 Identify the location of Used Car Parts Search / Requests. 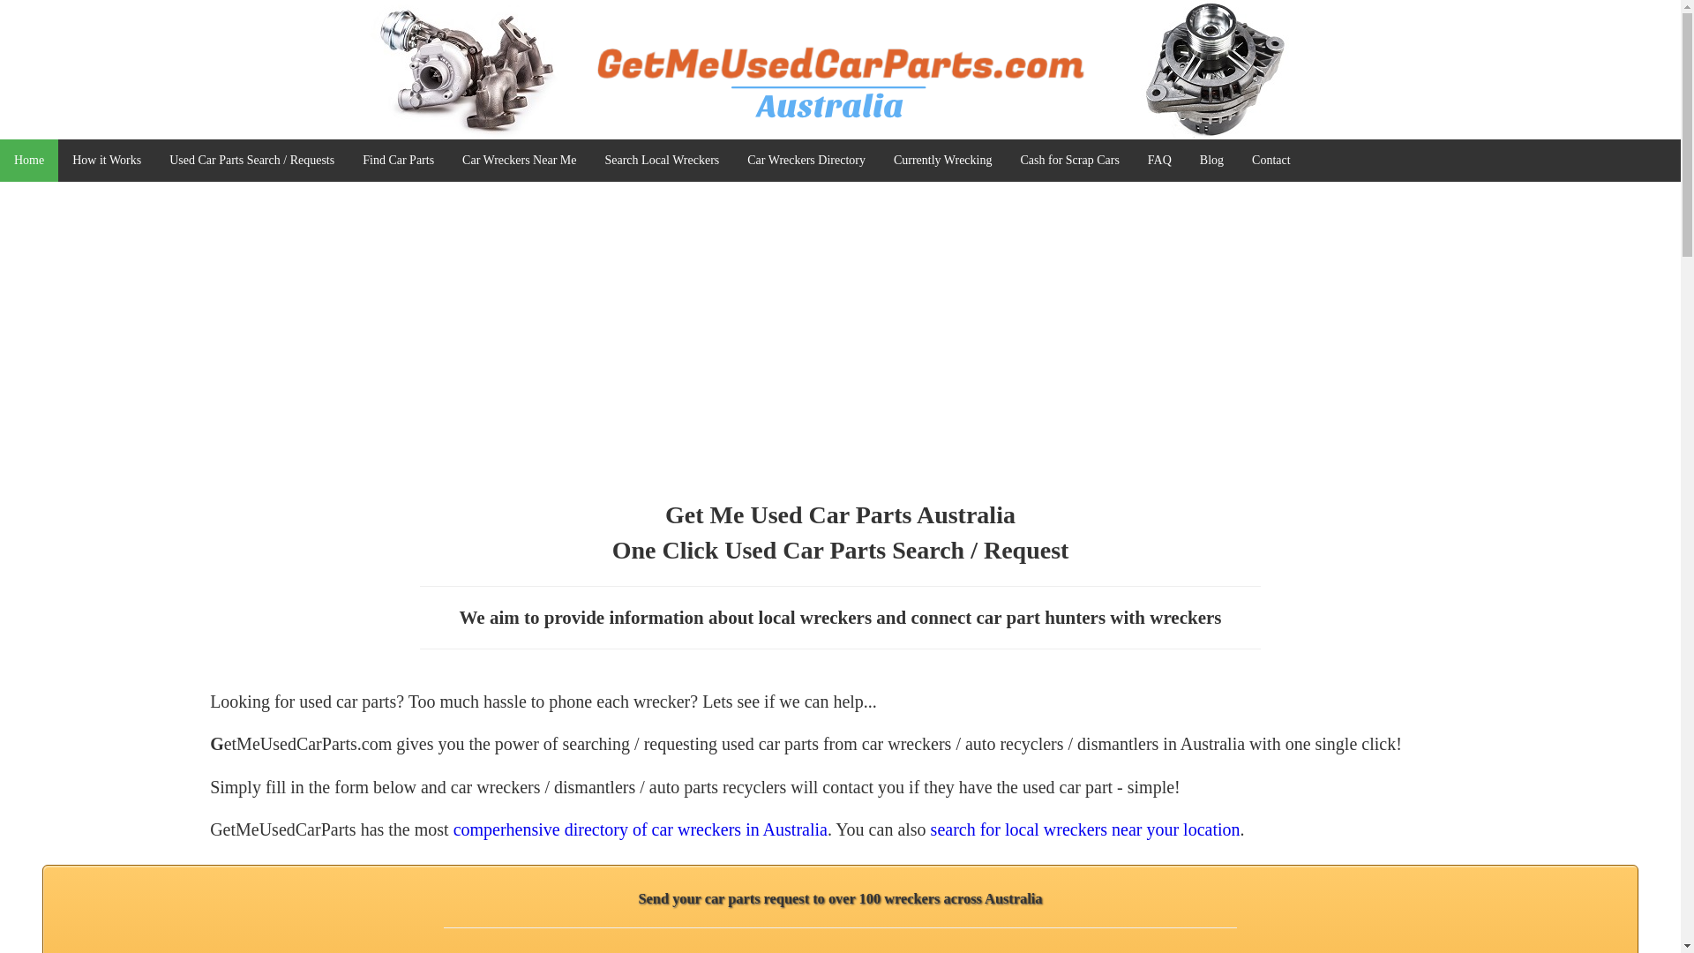
(252, 161).